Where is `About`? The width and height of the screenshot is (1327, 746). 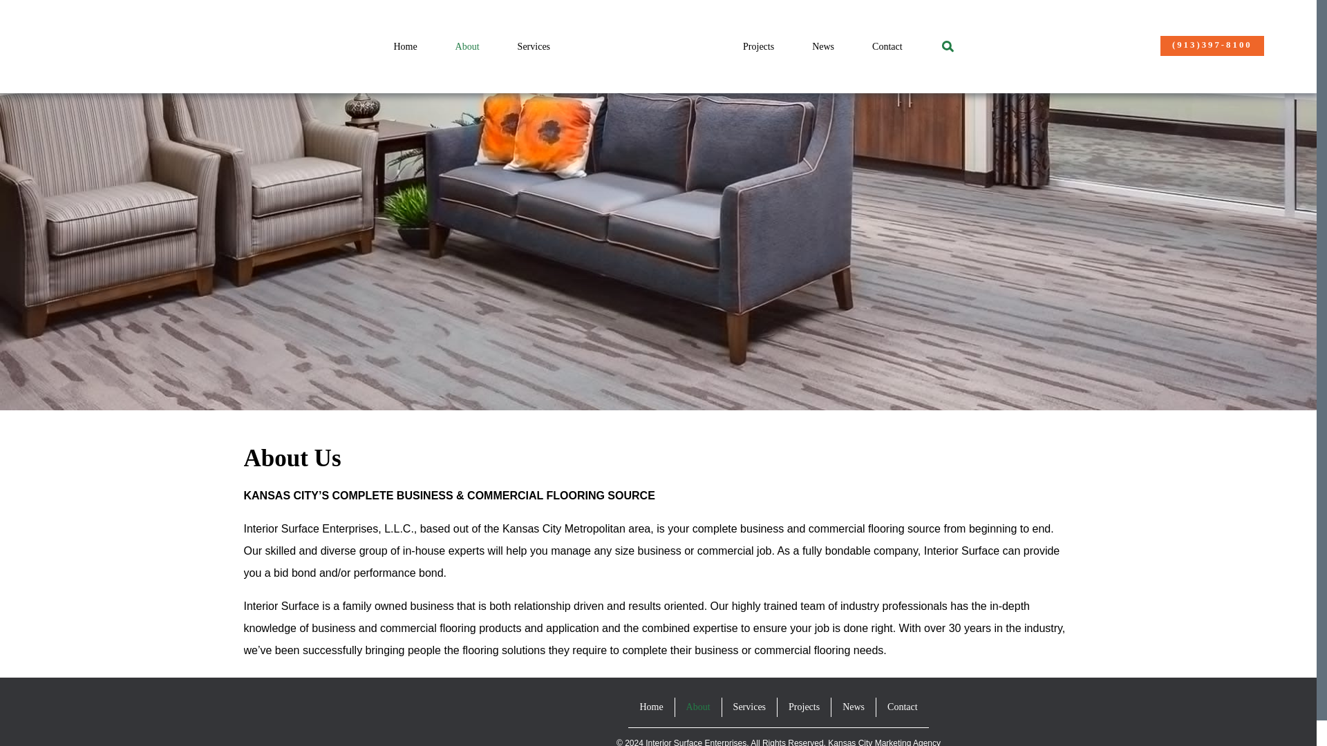
About is located at coordinates (467, 46).